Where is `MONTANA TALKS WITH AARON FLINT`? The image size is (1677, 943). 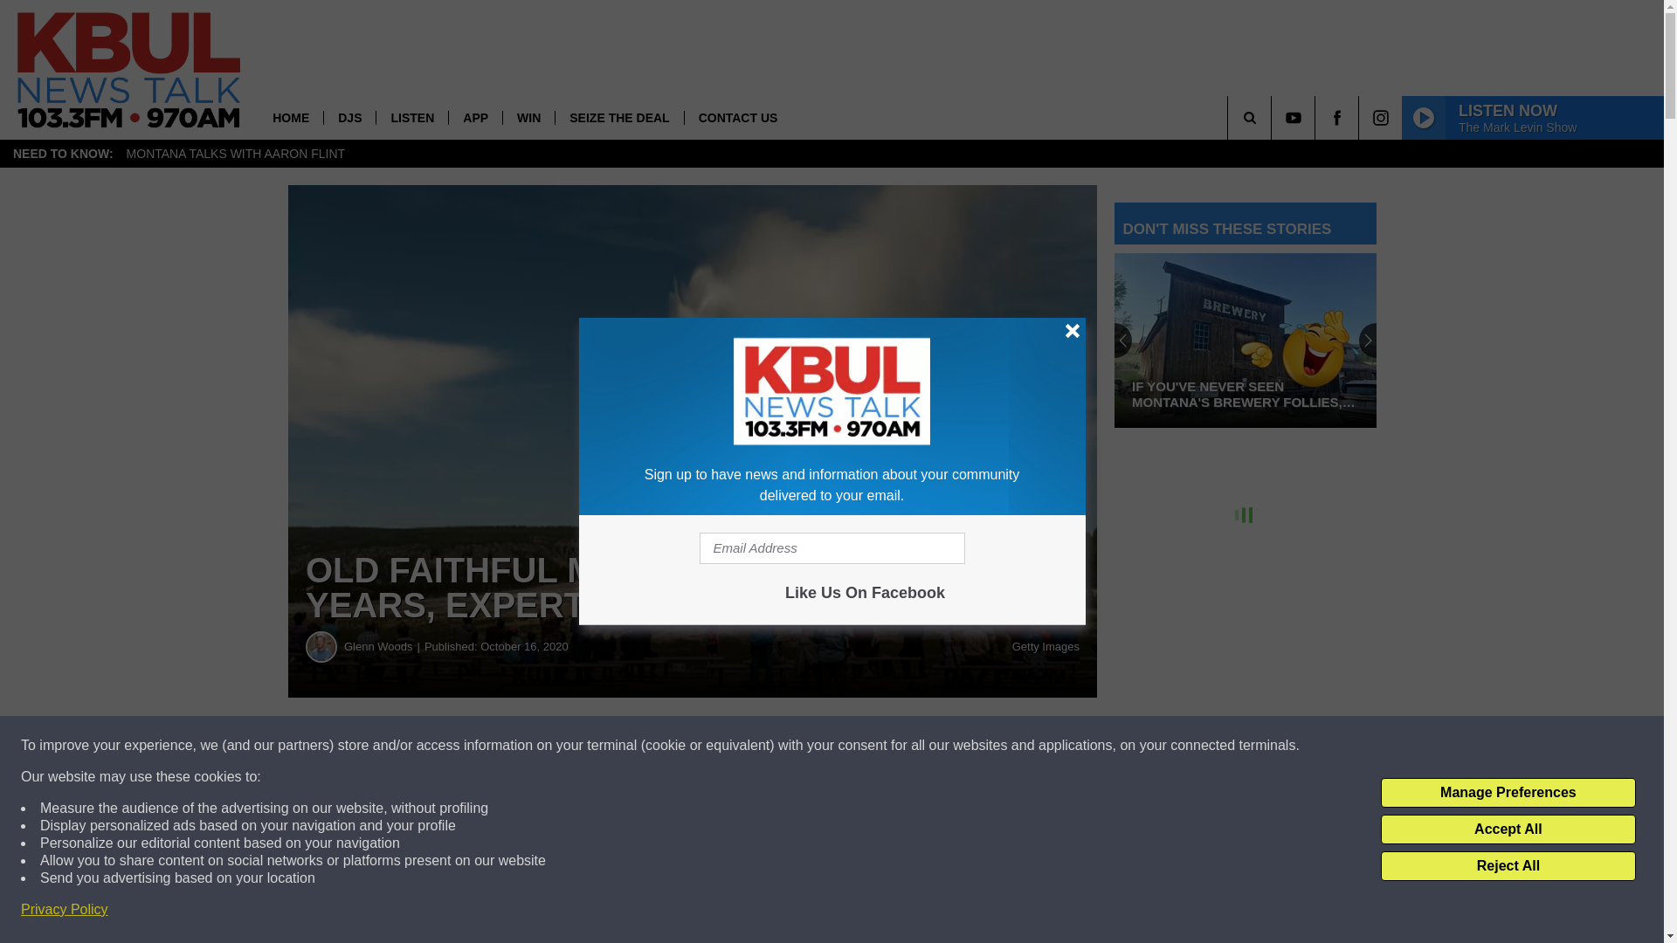
MONTANA TALKS WITH AARON FLINT is located at coordinates (236, 154).